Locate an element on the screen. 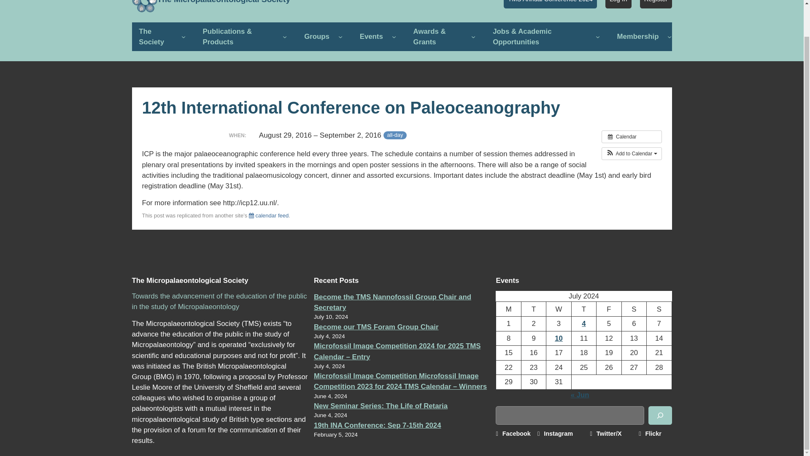  TMS Annual Conference 2024 is located at coordinates (550, 4).